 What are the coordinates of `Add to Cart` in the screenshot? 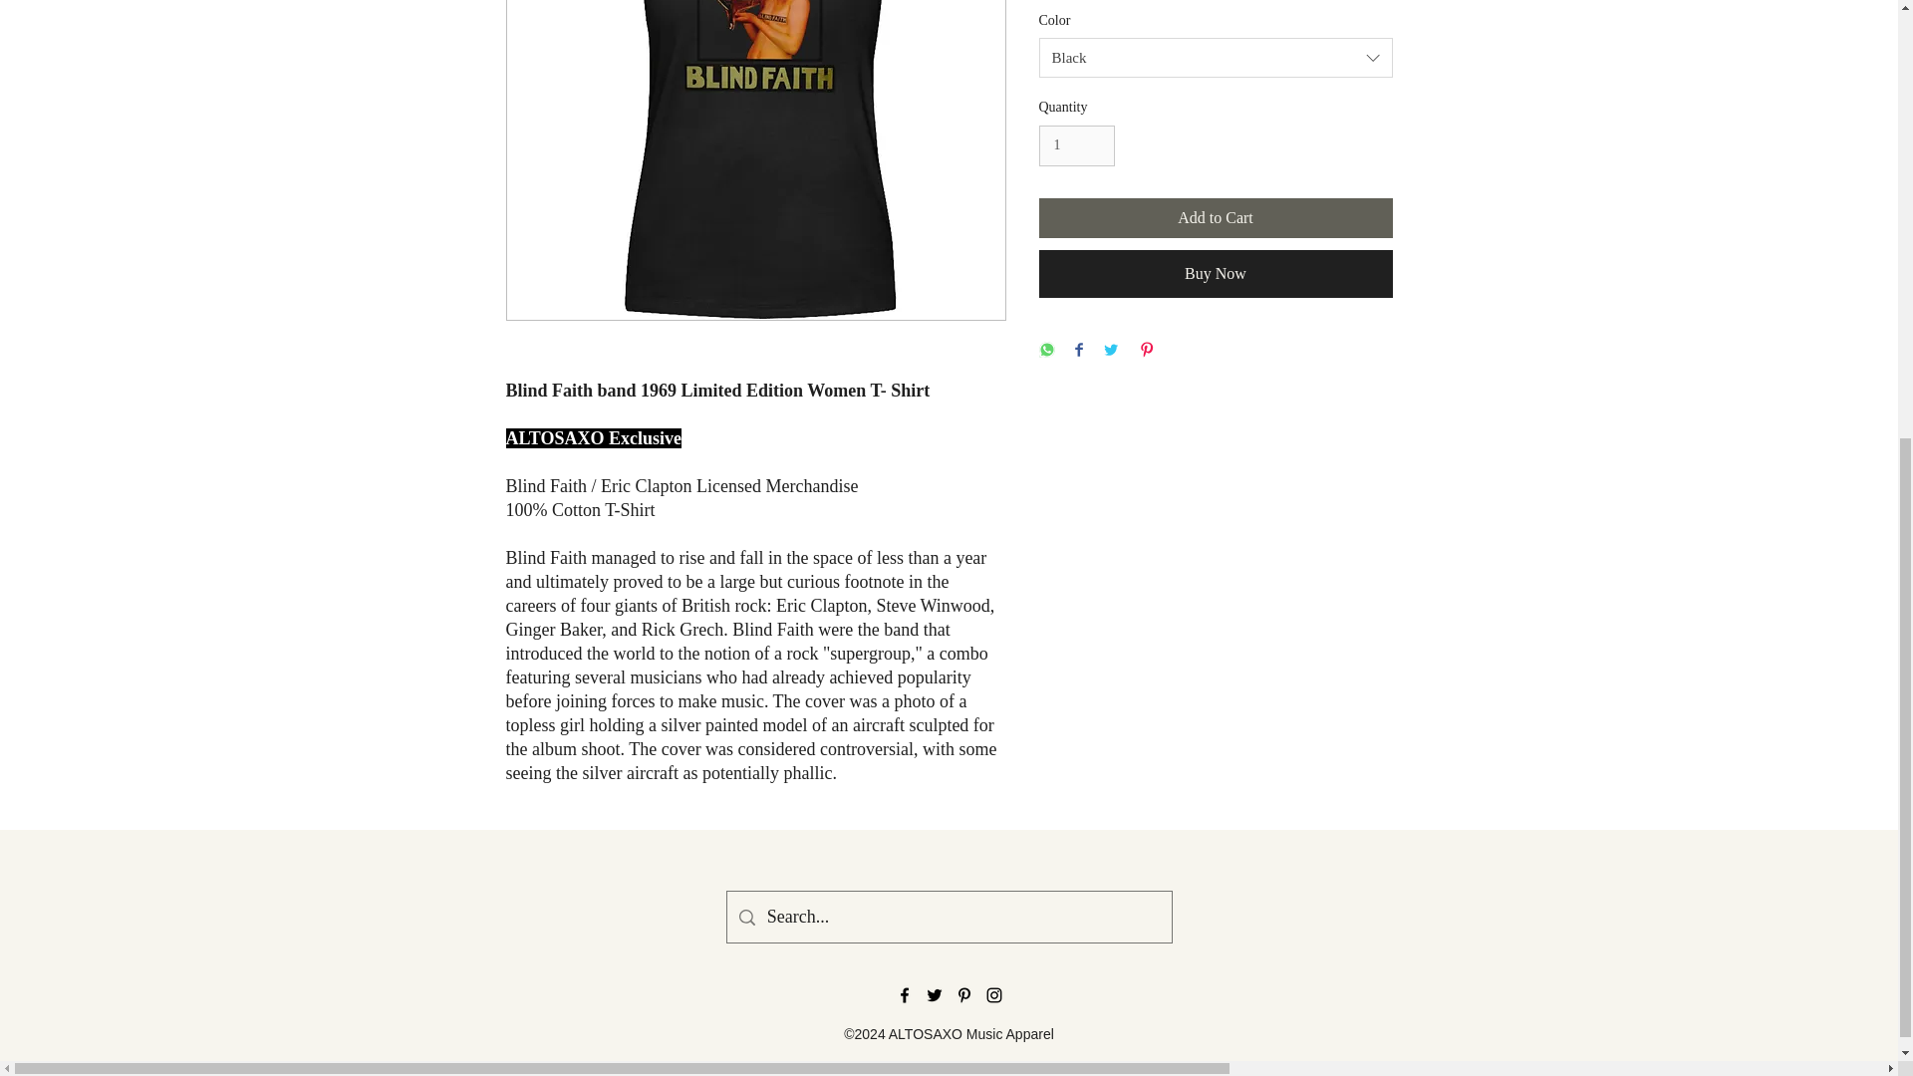 It's located at (1216, 217).